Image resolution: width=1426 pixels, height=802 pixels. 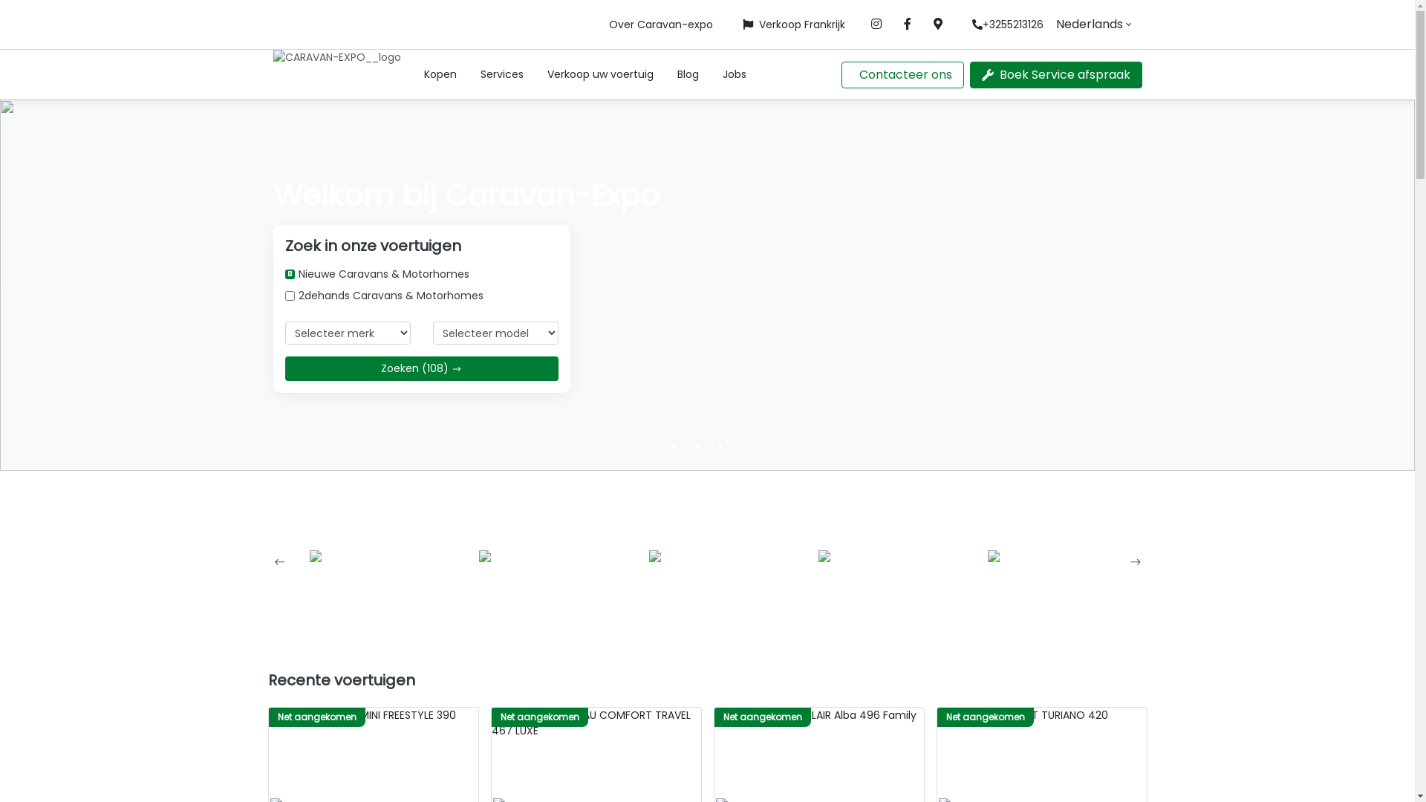 What do you see at coordinates (688, 74) in the screenshot?
I see `Blog` at bounding box center [688, 74].